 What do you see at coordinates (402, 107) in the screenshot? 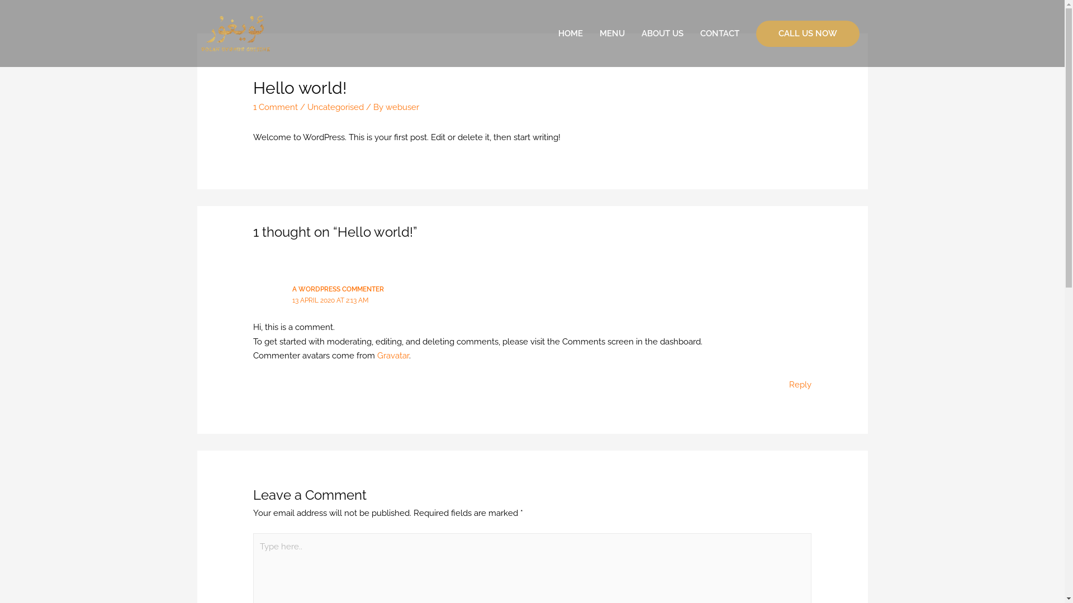
I see `webuser` at bounding box center [402, 107].